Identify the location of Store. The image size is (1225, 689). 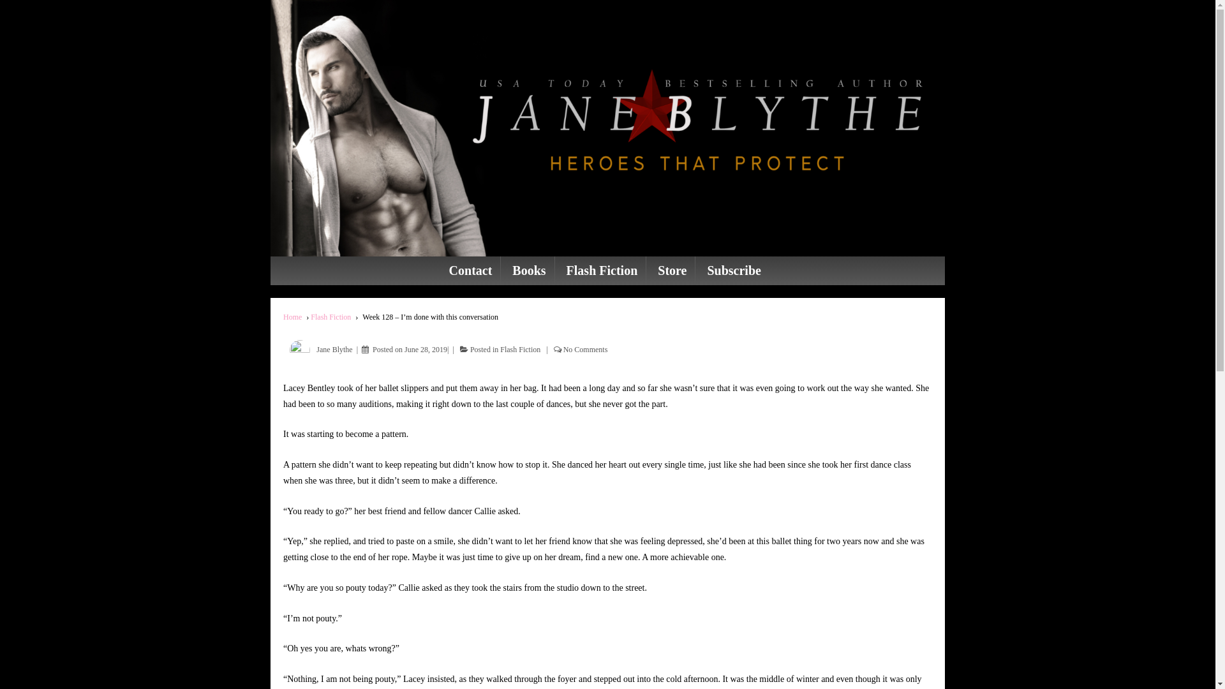
(672, 270).